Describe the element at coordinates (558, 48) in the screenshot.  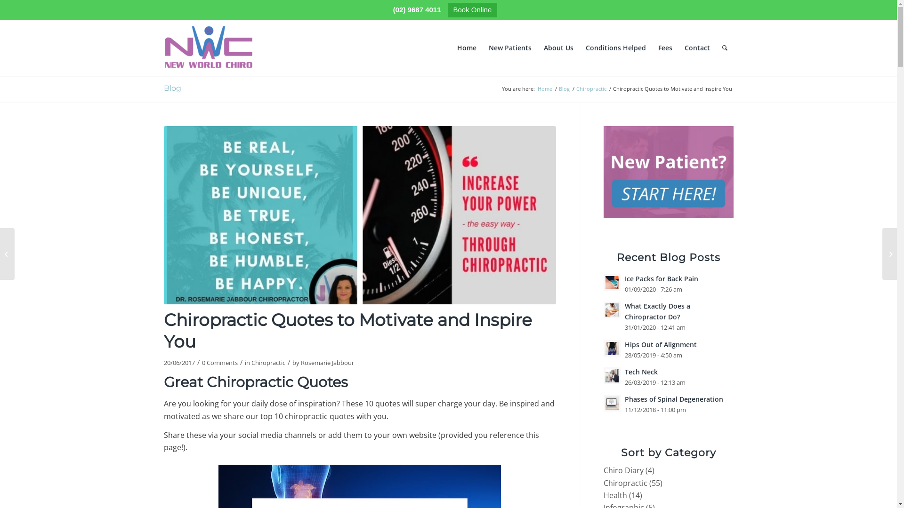
I see `About Us` at that location.